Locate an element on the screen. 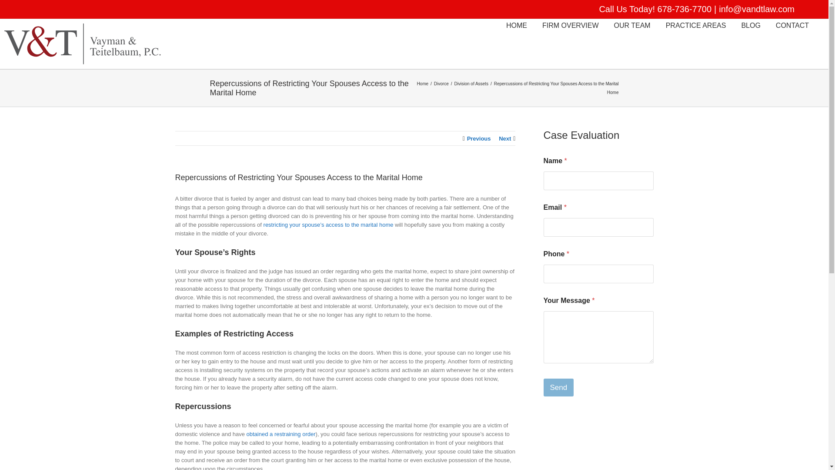  HOME is located at coordinates (516, 25).